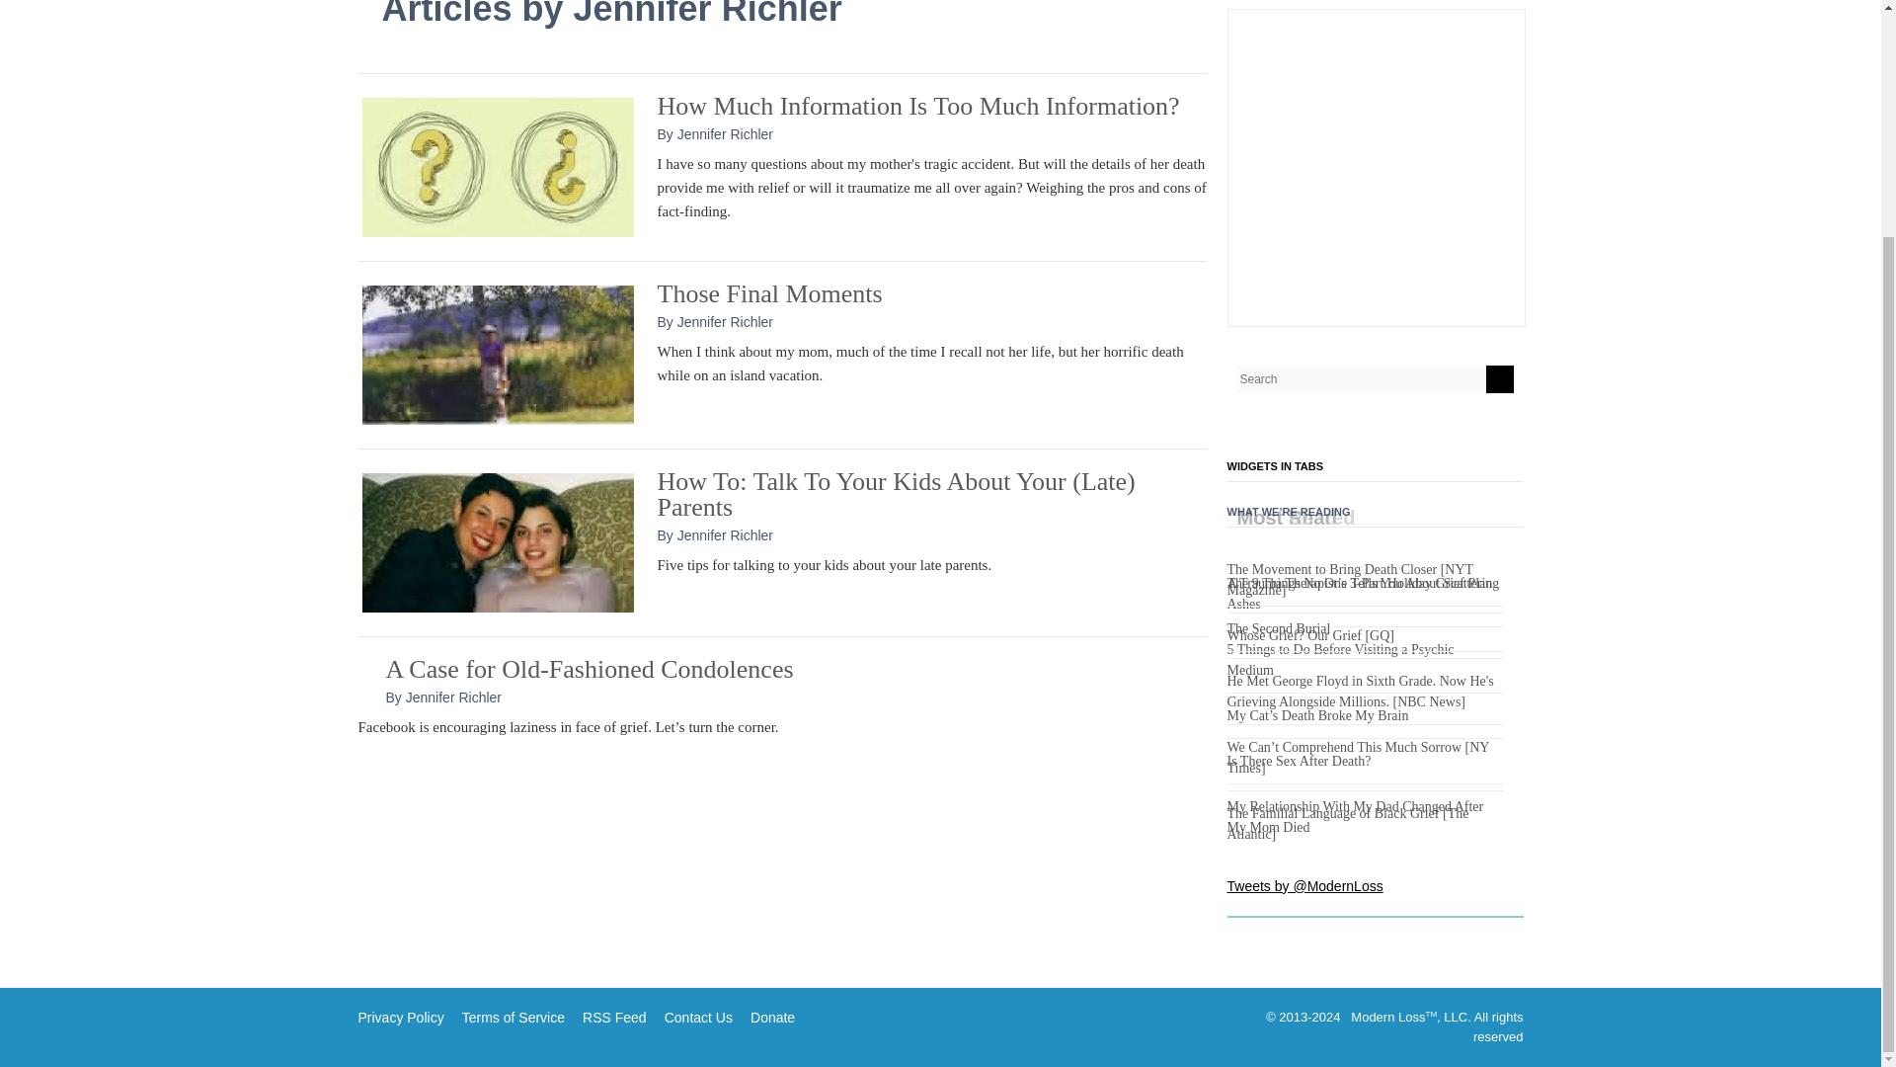  I want to click on Posts by Jennifer Richler, so click(453, 697).